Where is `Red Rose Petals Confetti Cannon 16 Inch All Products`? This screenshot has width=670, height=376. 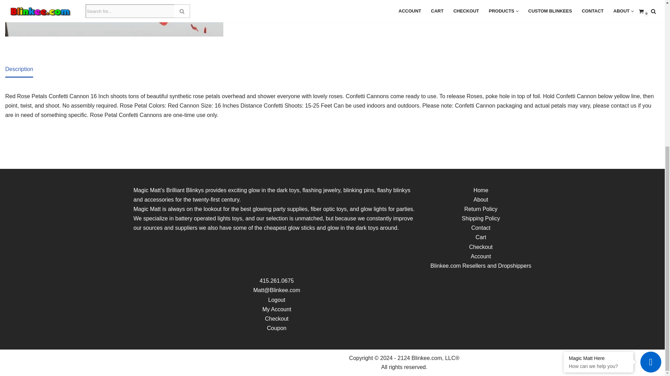 Red Rose Petals Confetti Cannon 16 Inch All Products is located at coordinates (114, 18).